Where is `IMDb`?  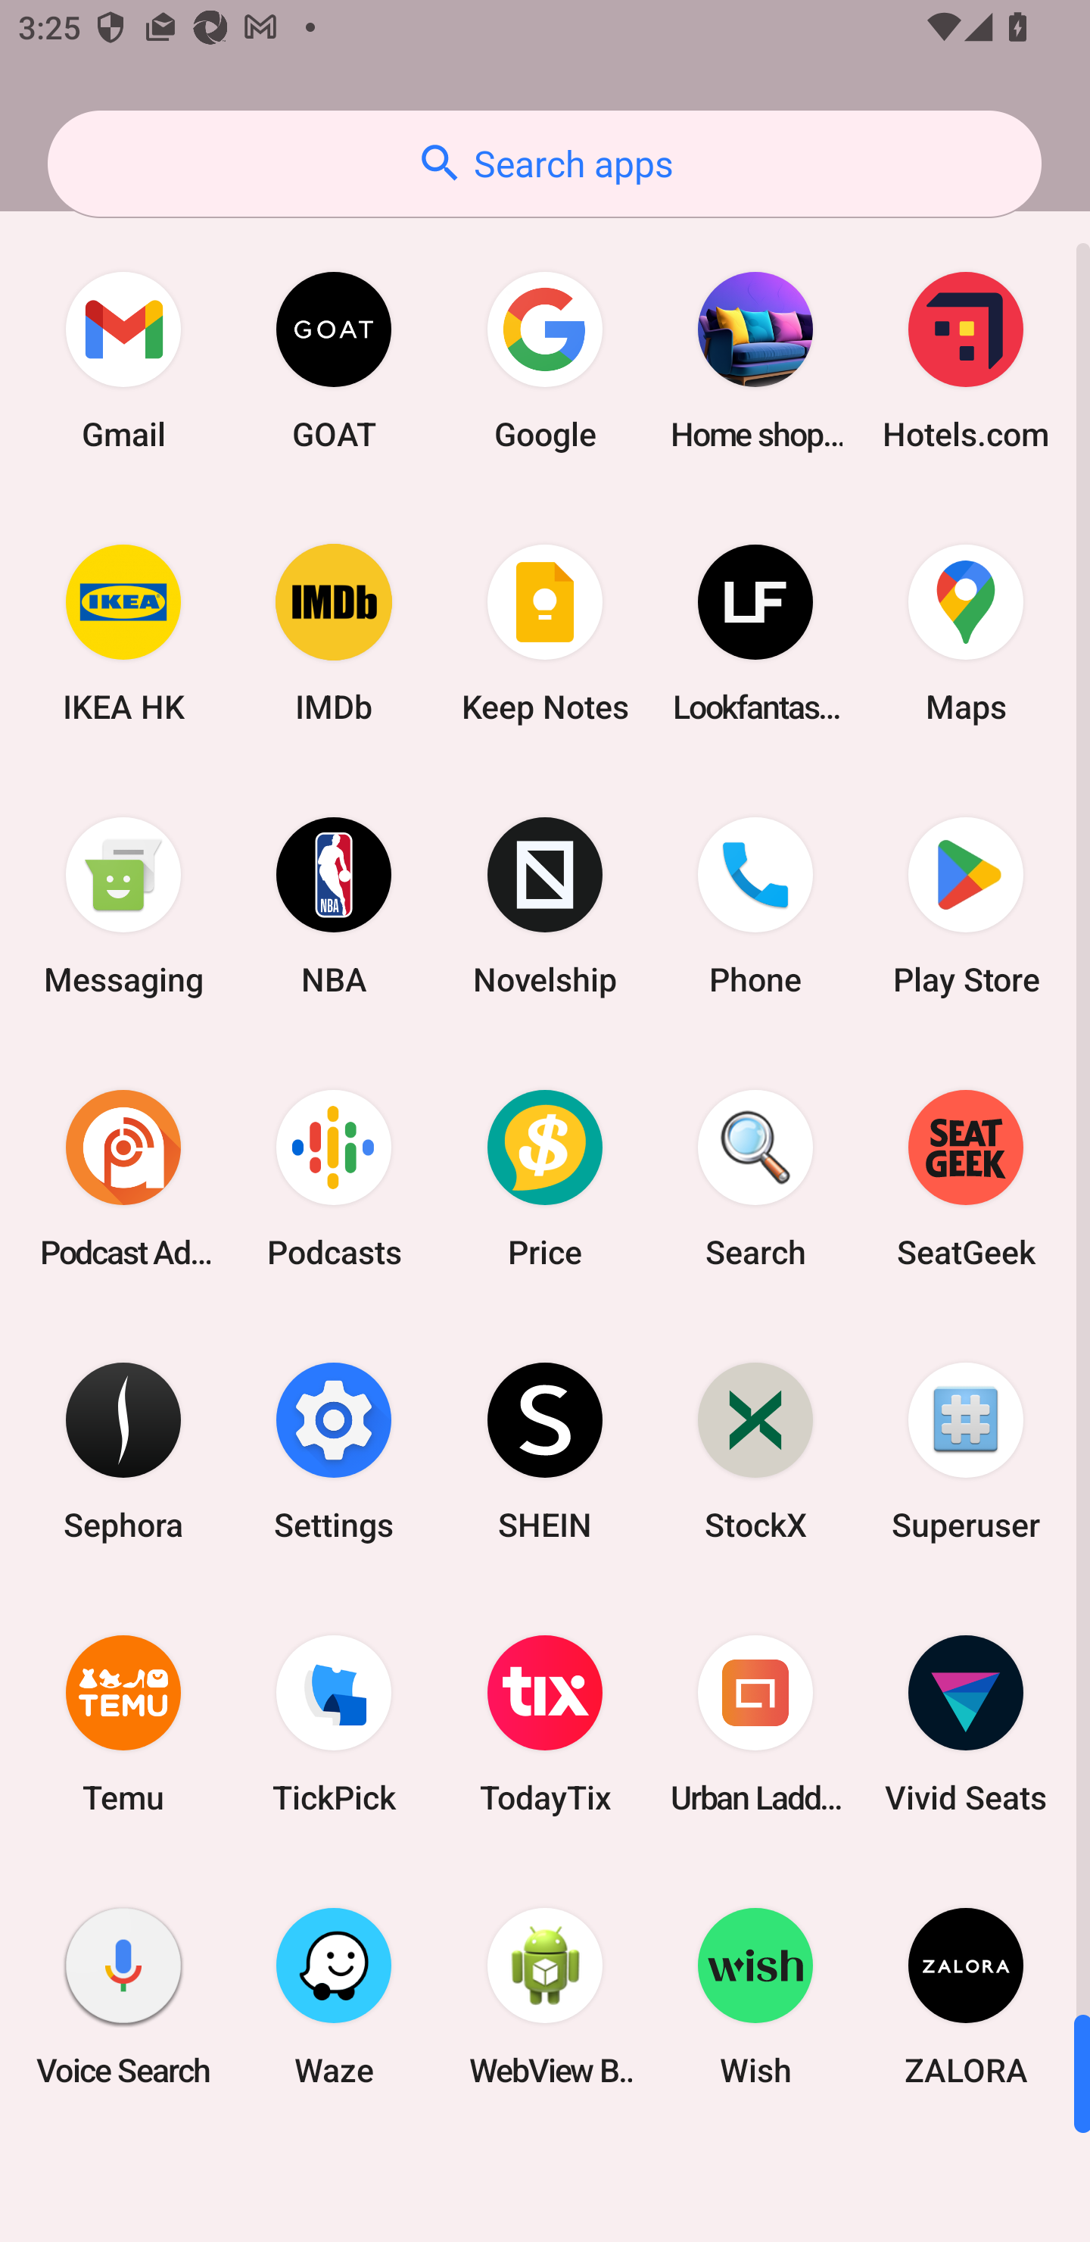 IMDb is located at coordinates (334, 633).